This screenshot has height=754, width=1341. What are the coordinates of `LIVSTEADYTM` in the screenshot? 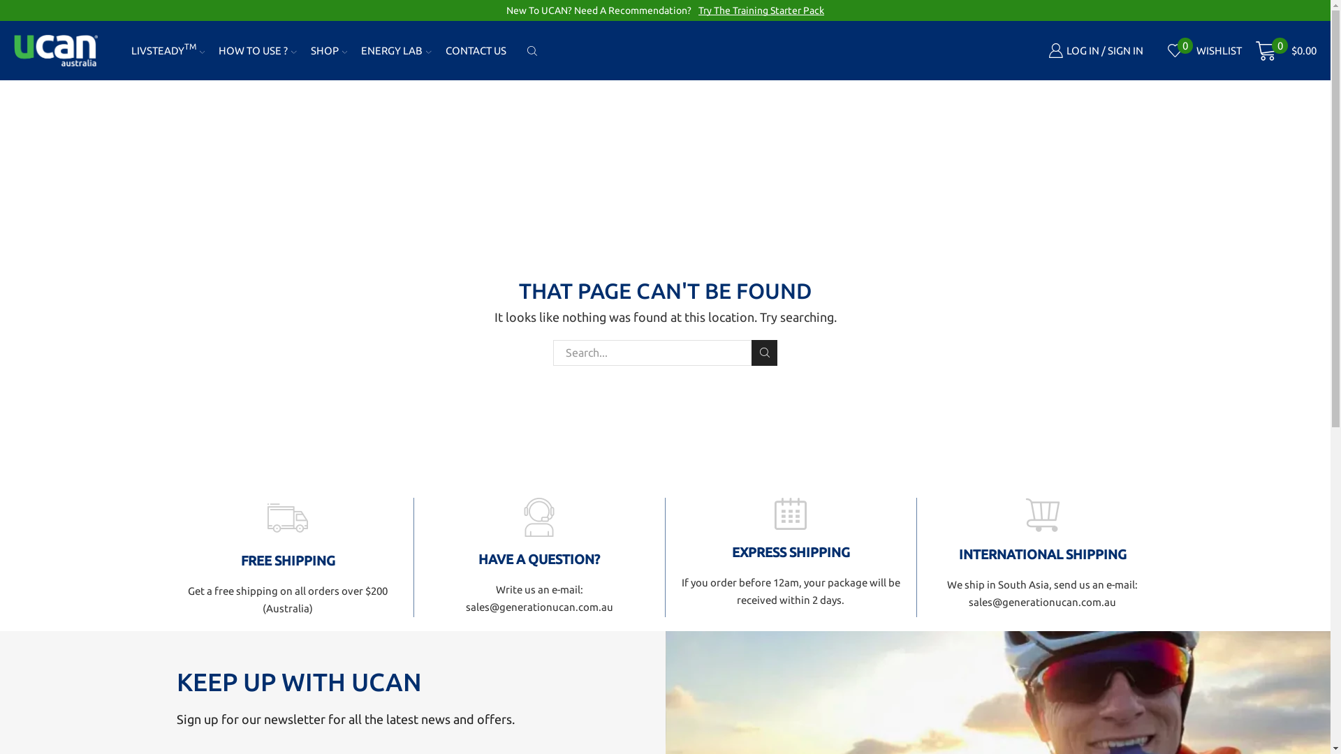 It's located at (168, 50).